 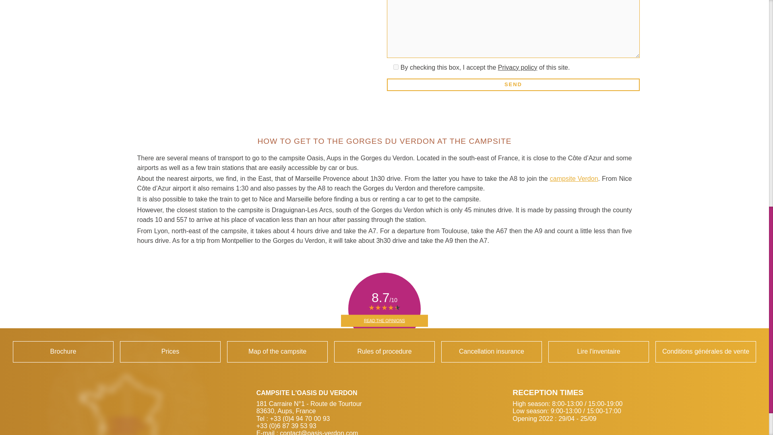 I want to click on Rules of  procedure, so click(x=384, y=351).